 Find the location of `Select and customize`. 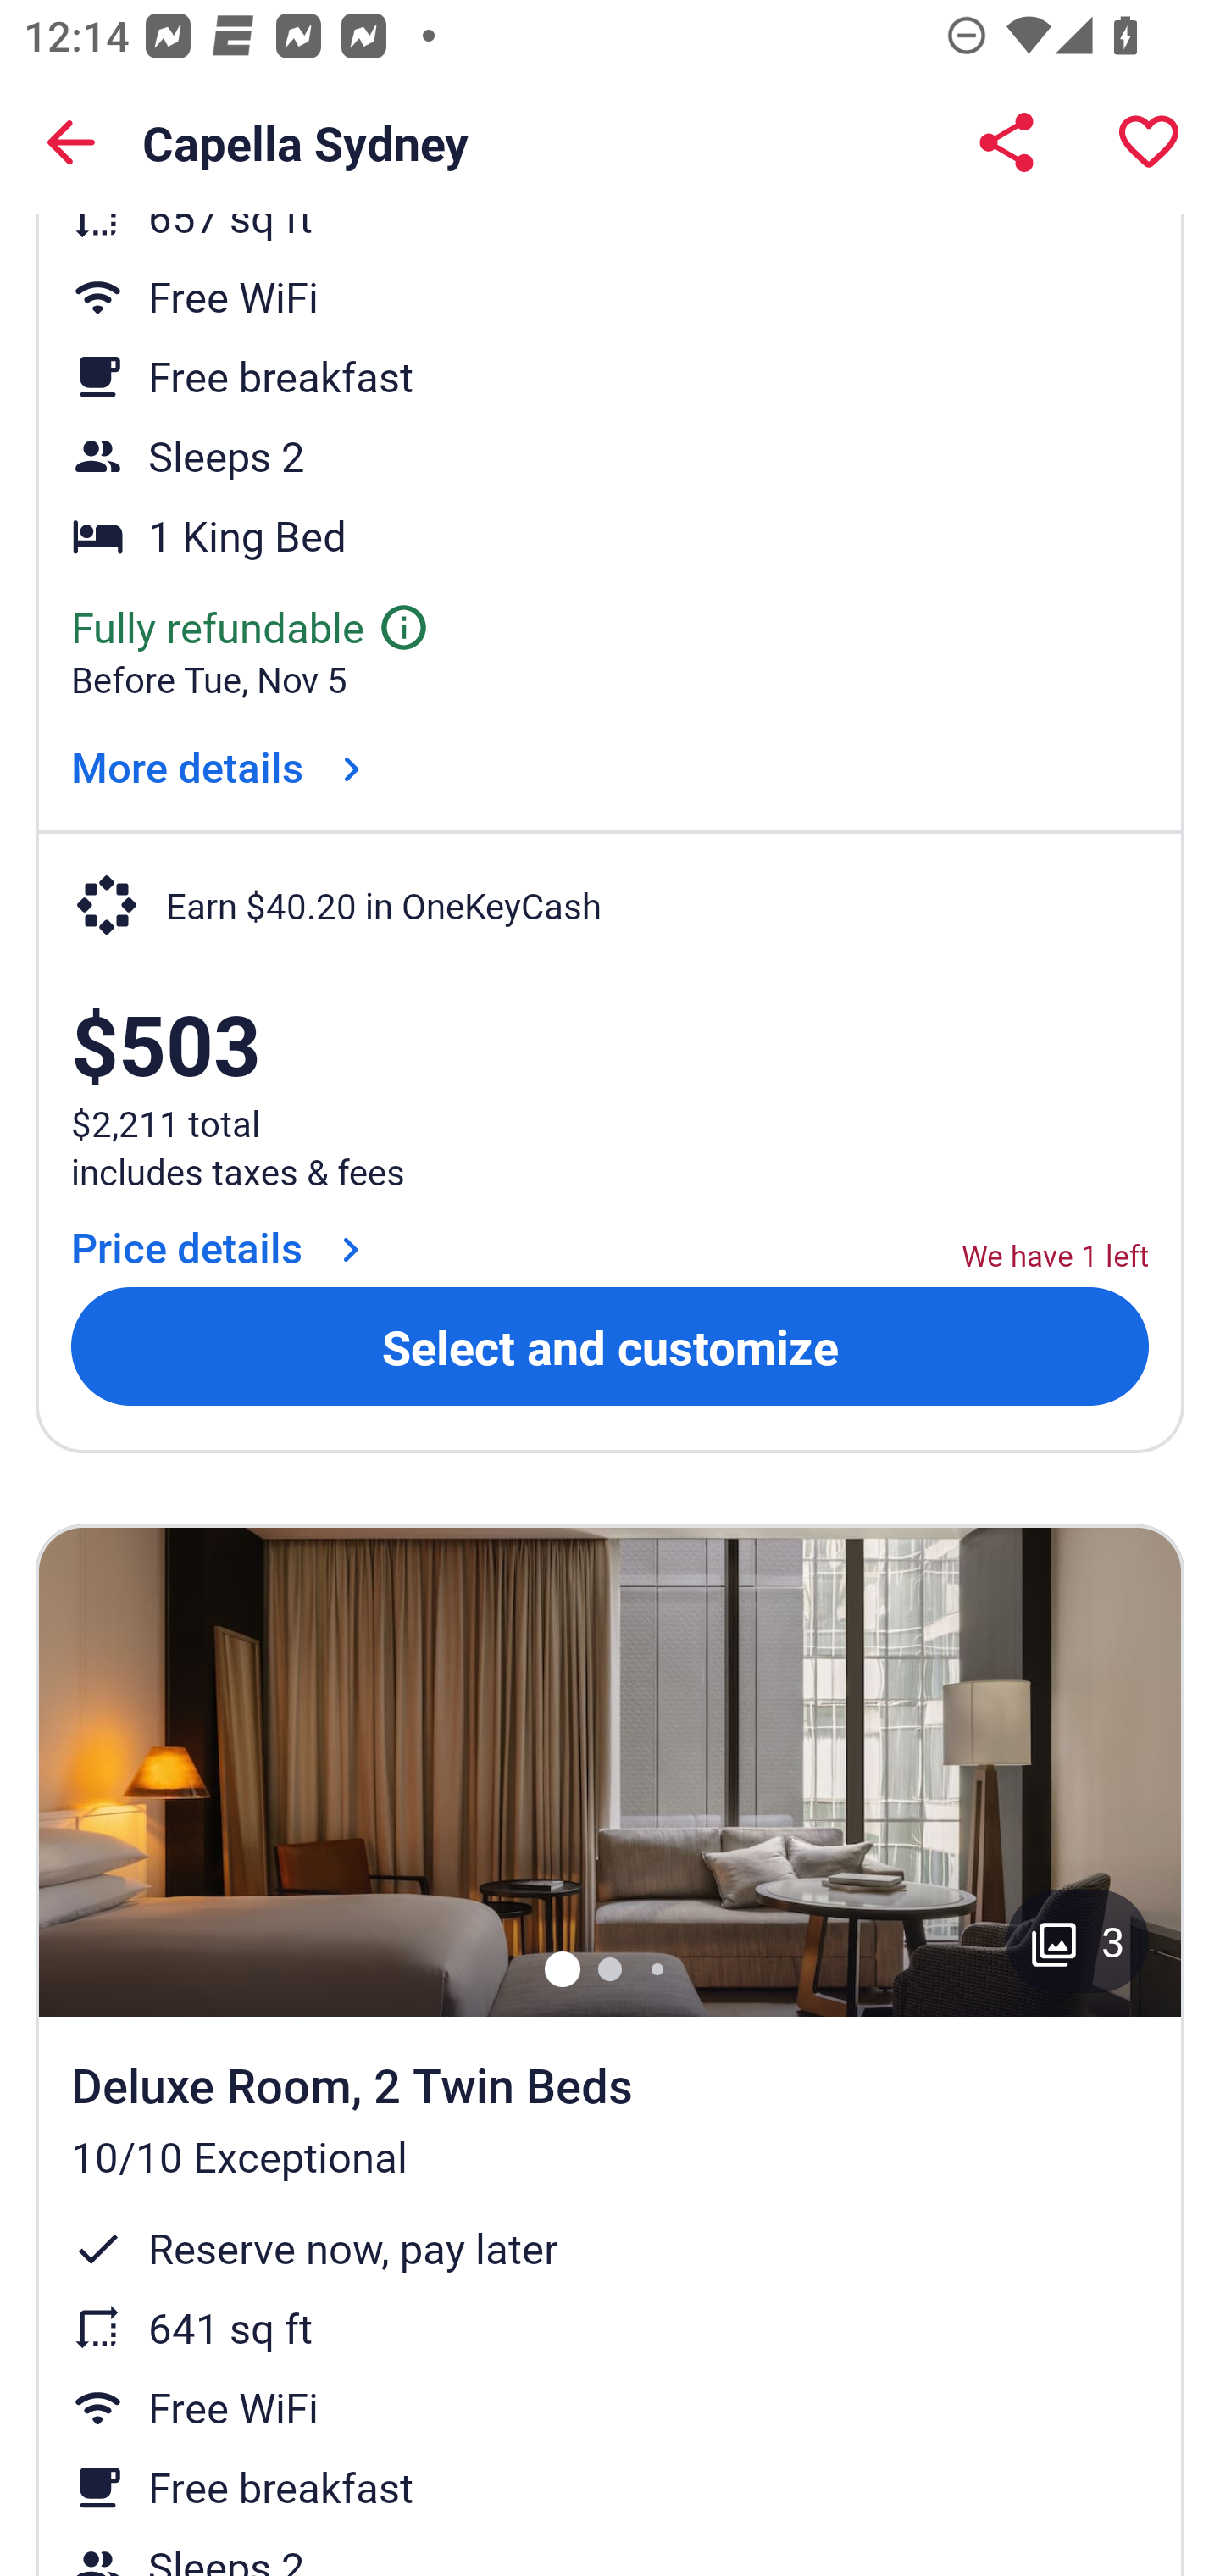

Select and customize is located at coordinates (610, 1346).